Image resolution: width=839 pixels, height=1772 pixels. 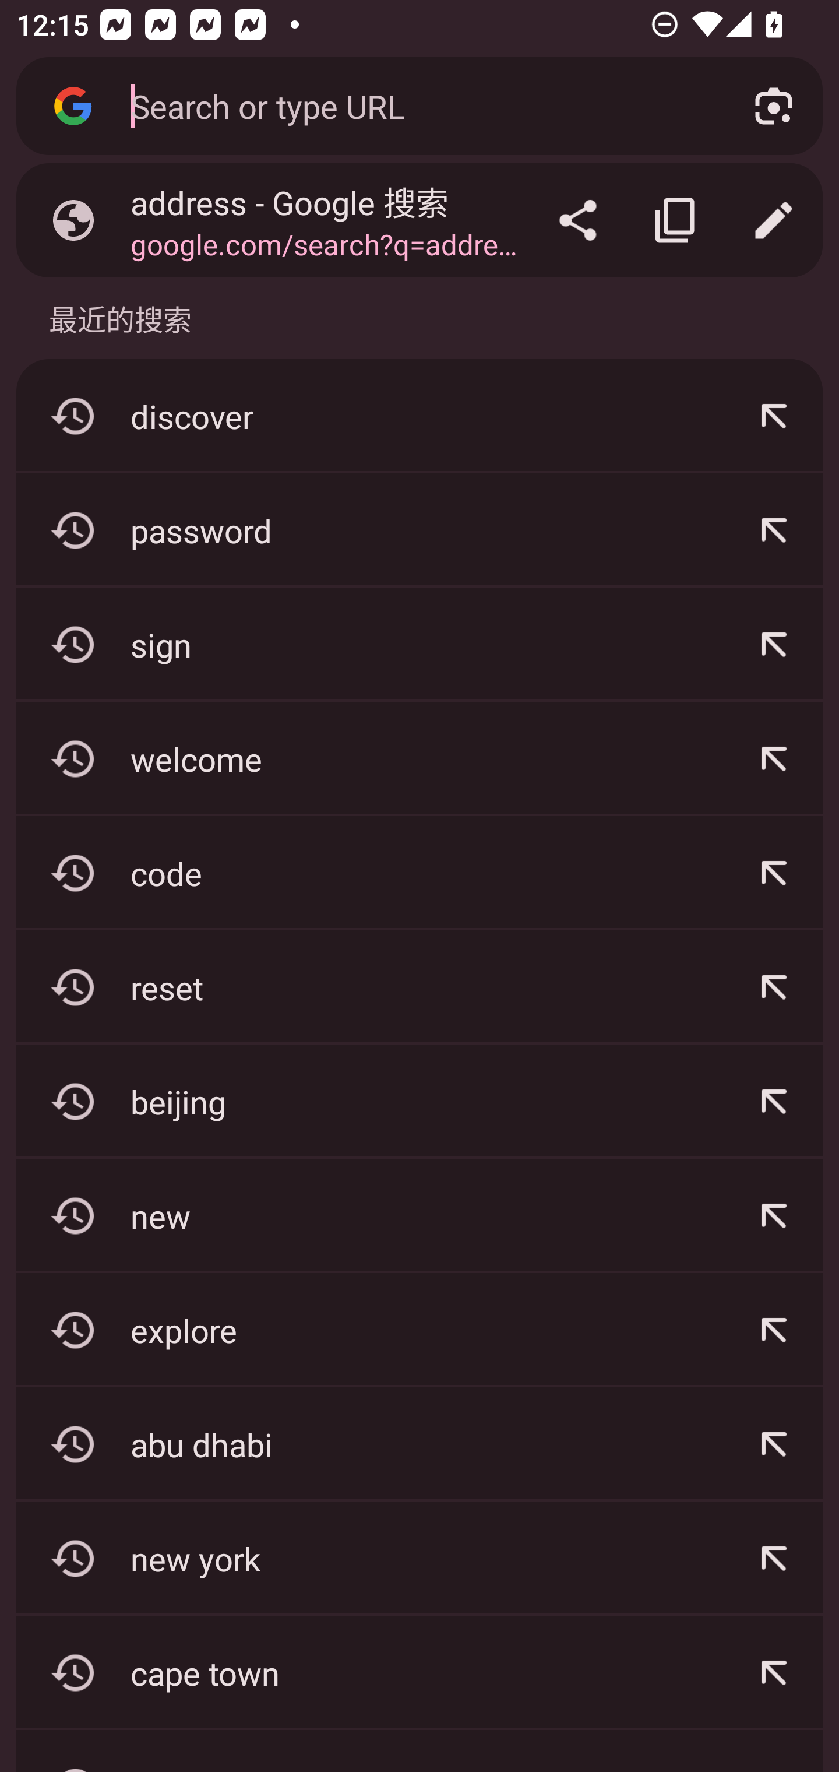 I want to click on welcome Refine: welcome, so click(x=419, y=759).